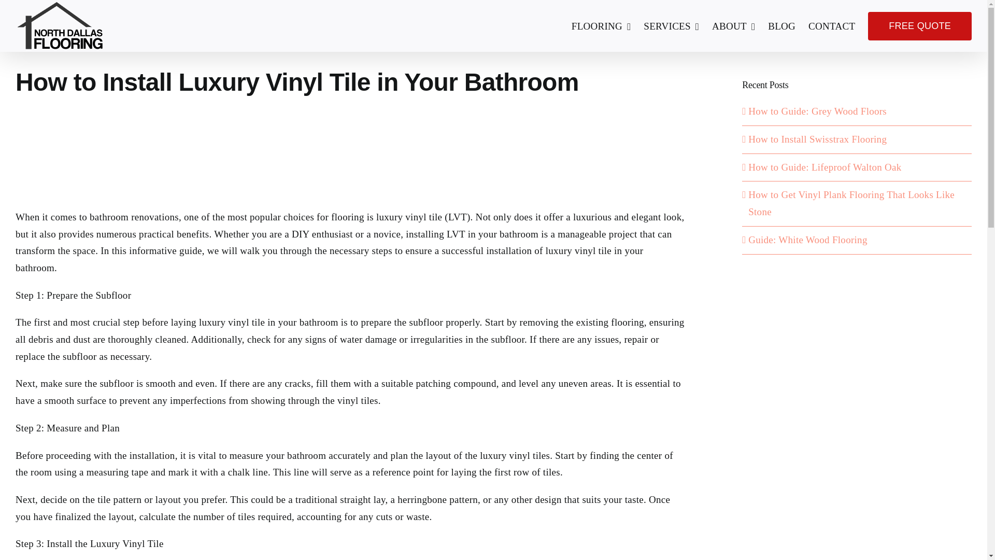 This screenshot has width=995, height=560. Describe the element at coordinates (672, 26) in the screenshot. I see `SERVICES` at that location.